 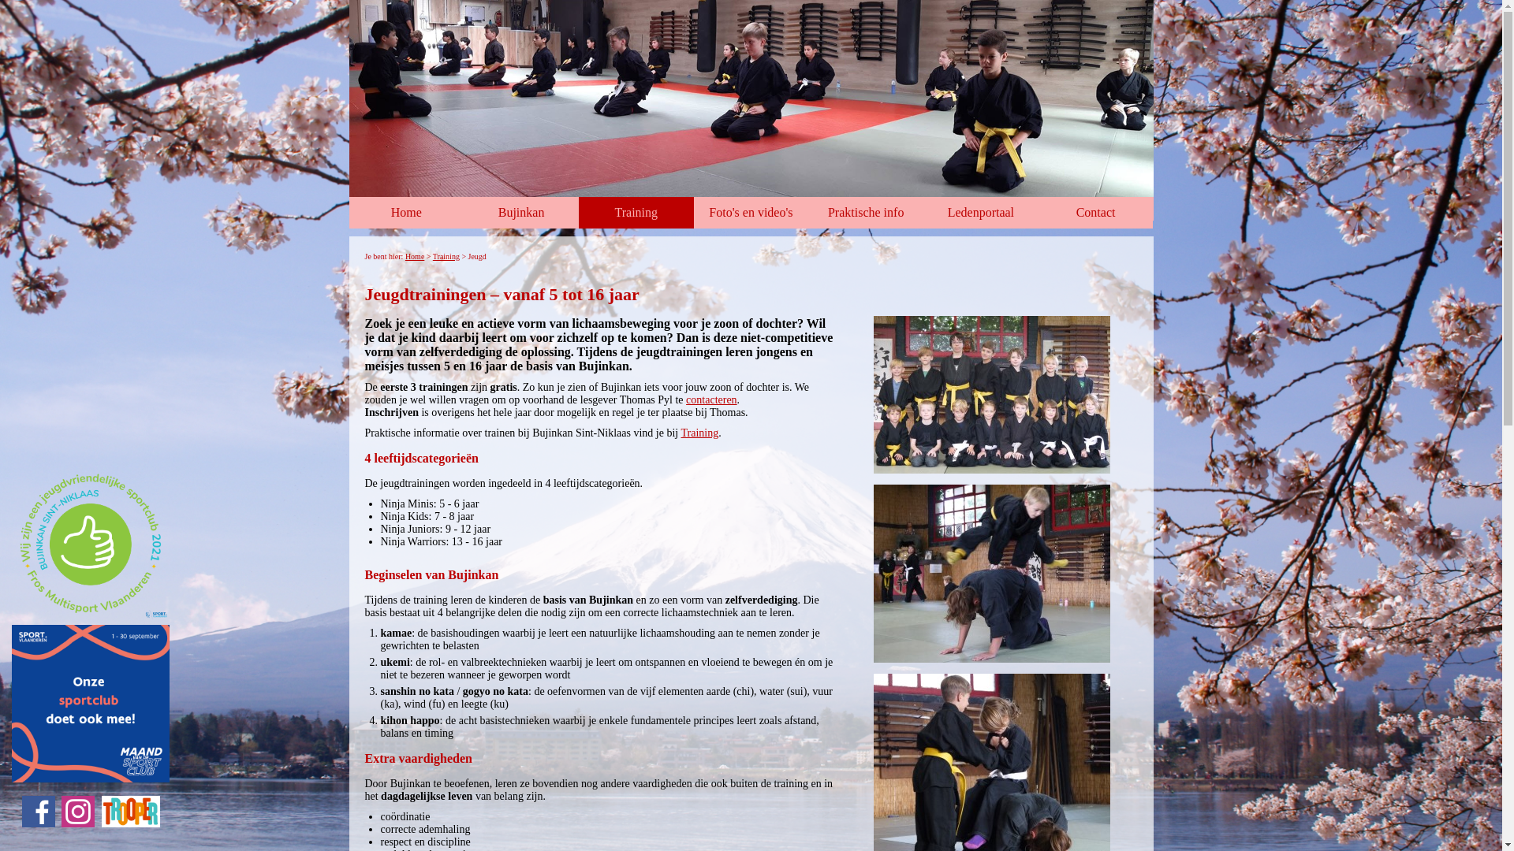 I want to click on Ninja Kids - groepsfoto, so click(x=992, y=395).